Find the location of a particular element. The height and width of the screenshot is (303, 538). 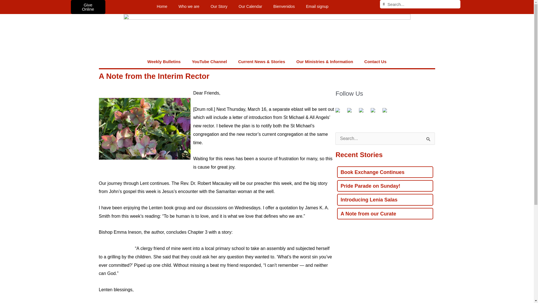

Our Story is located at coordinates (219, 6).